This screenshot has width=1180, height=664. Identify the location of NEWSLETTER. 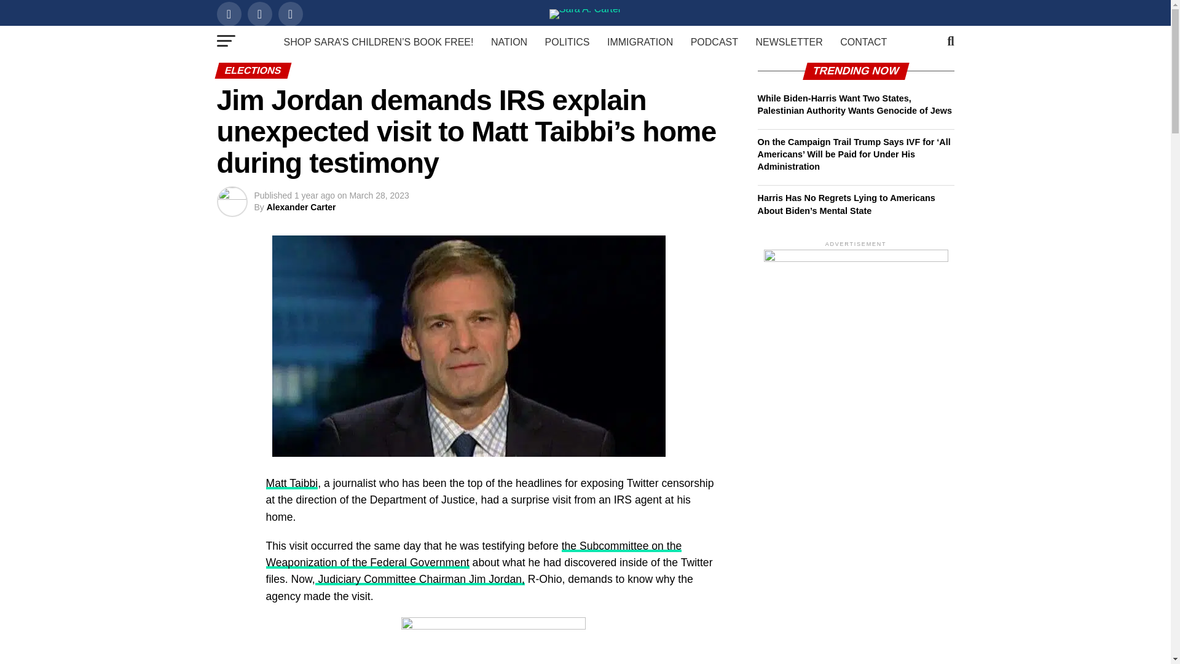
(789, 42).